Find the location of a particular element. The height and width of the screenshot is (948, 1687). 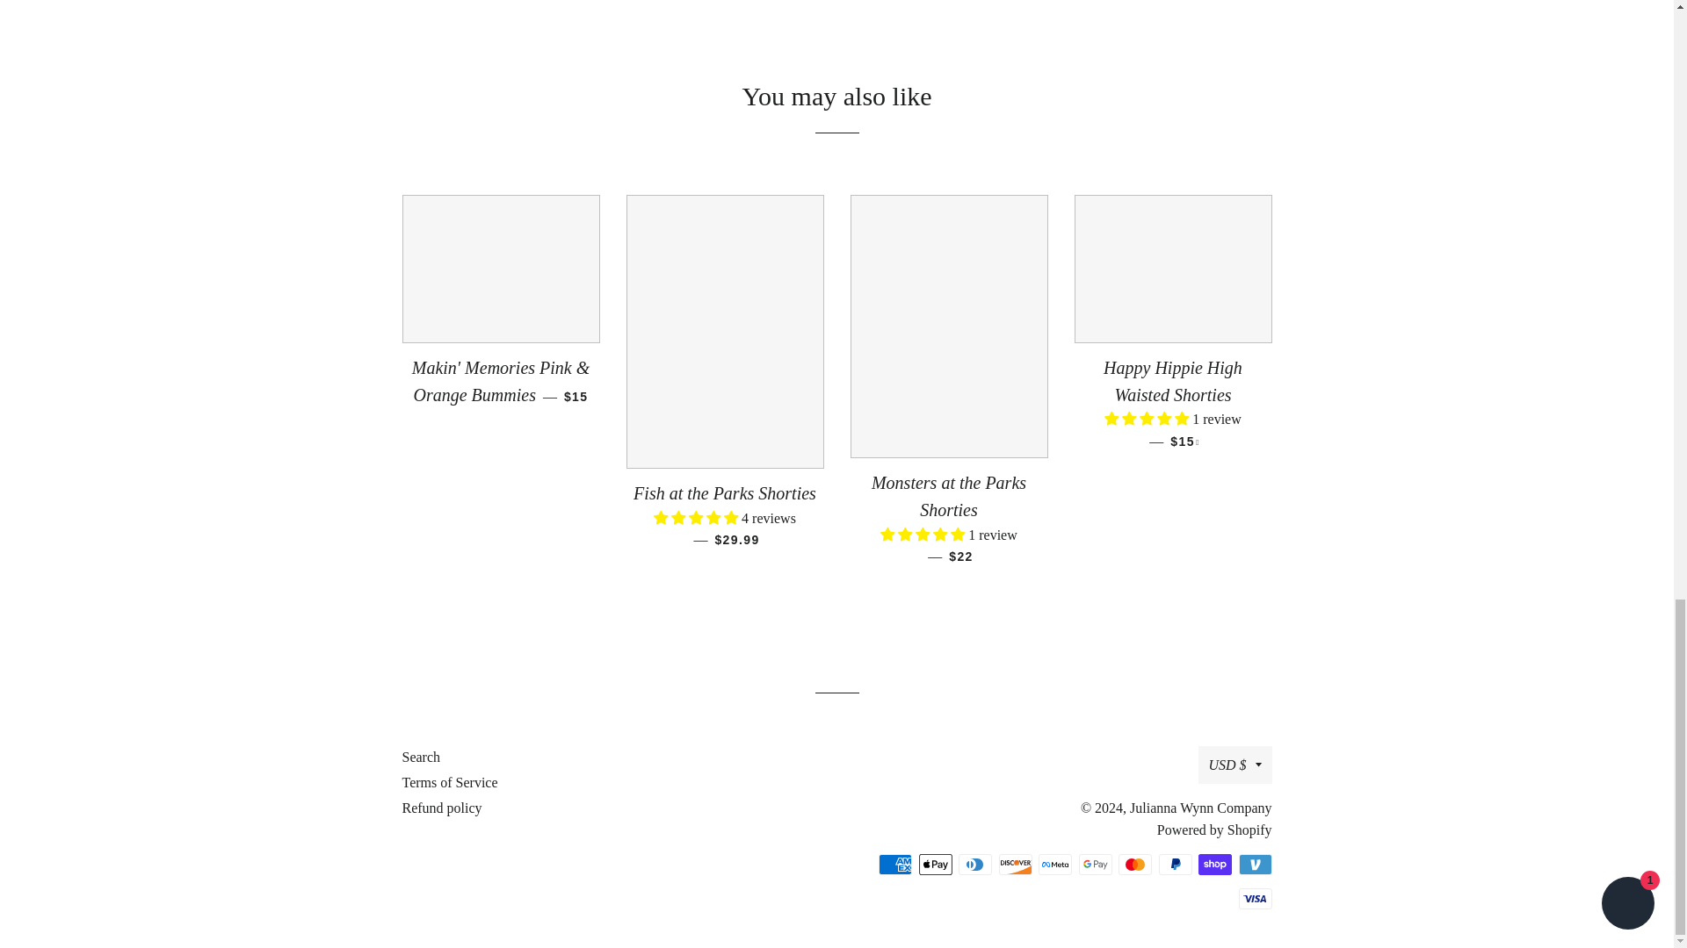

Discover is located at coordinates (1014, 864).